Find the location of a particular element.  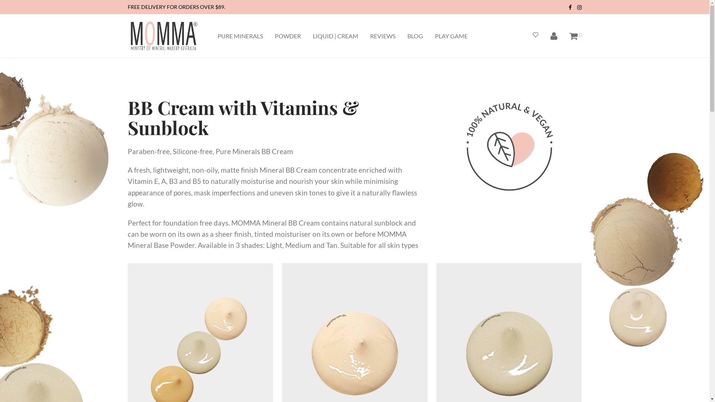

LIQUID | CREAM is located at coordinates (336, 36).